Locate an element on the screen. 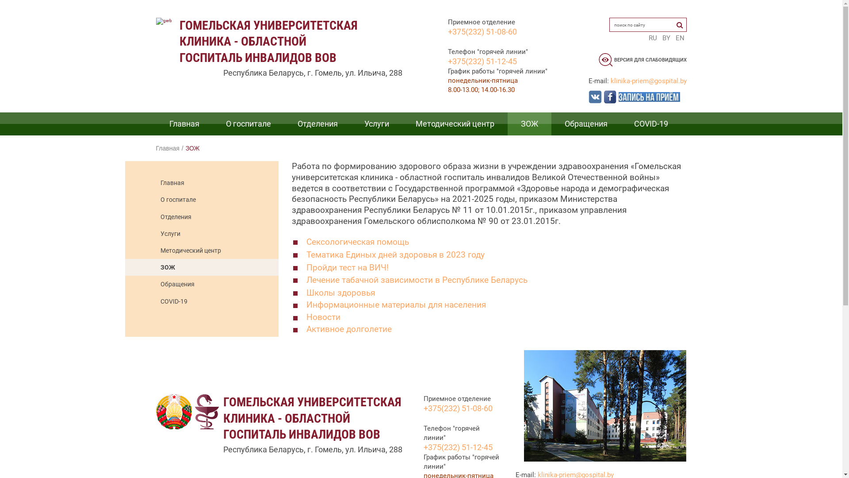  klinika-priem@gospital.by is located at coordinates (648, 81).